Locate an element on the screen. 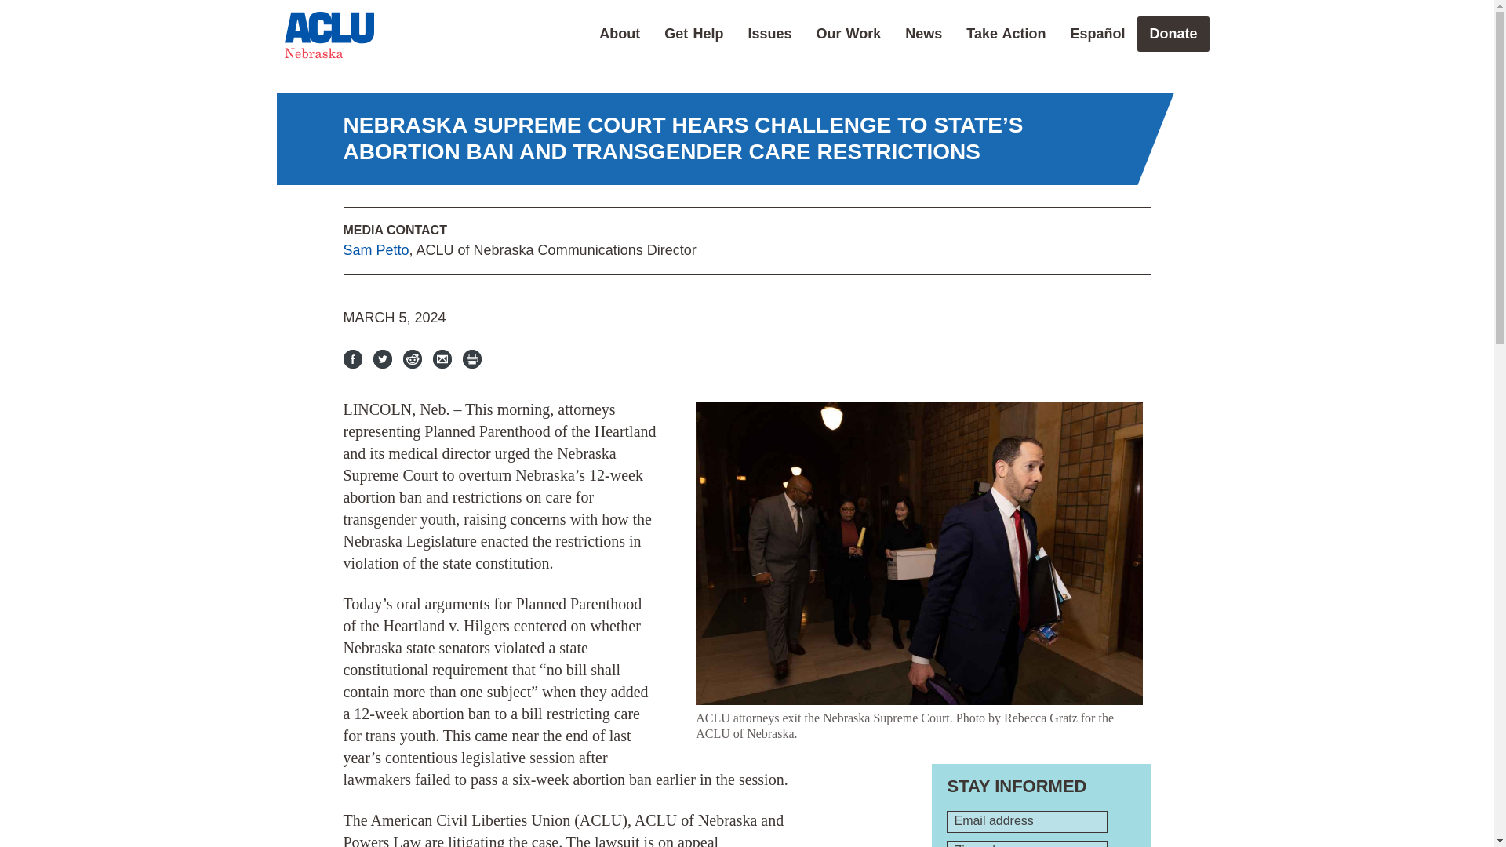  Facebook is located at coordinates (353, 359).